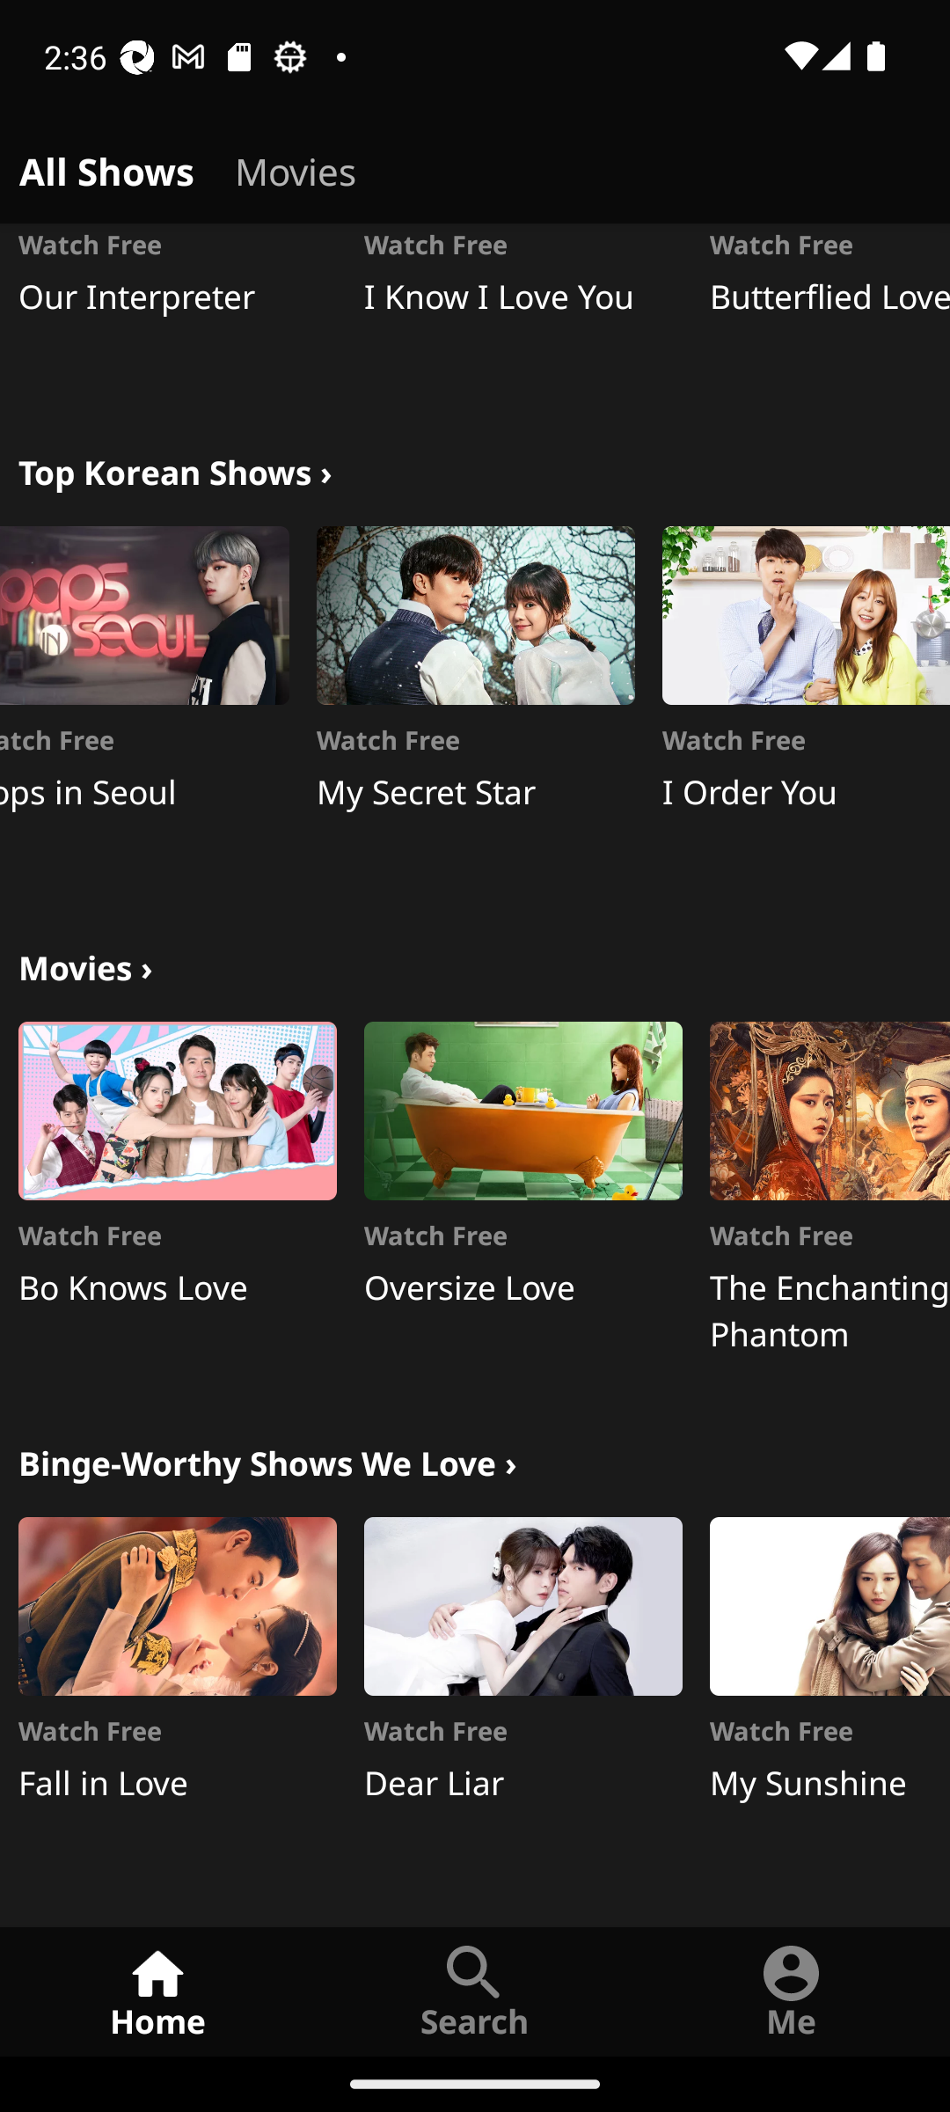 This screenshot has height=2112, width=950. What do you see at coordinates (85, 964) in the screenshot?
I see `Movies › movies_new` at bounding box center [85, 964].